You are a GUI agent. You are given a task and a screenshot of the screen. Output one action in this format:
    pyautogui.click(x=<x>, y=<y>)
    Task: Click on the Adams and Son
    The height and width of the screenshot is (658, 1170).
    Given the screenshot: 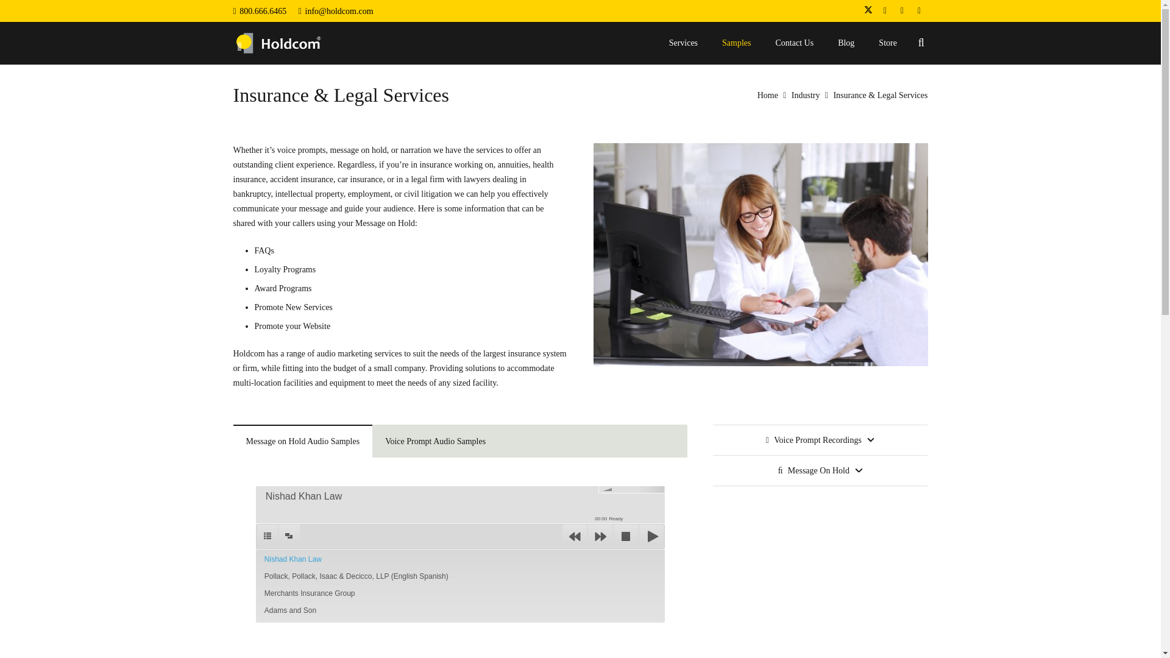 What is the action you would take?
    pyautogui.click(x=460, y=610)
    